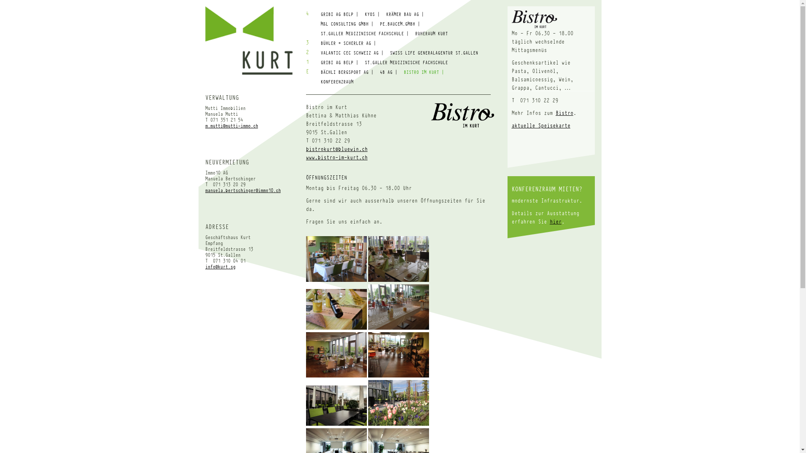  What do you see at coordinates (388, 72) in the screenshot?
I see `4B AG |` at bounding box center [388, 72].